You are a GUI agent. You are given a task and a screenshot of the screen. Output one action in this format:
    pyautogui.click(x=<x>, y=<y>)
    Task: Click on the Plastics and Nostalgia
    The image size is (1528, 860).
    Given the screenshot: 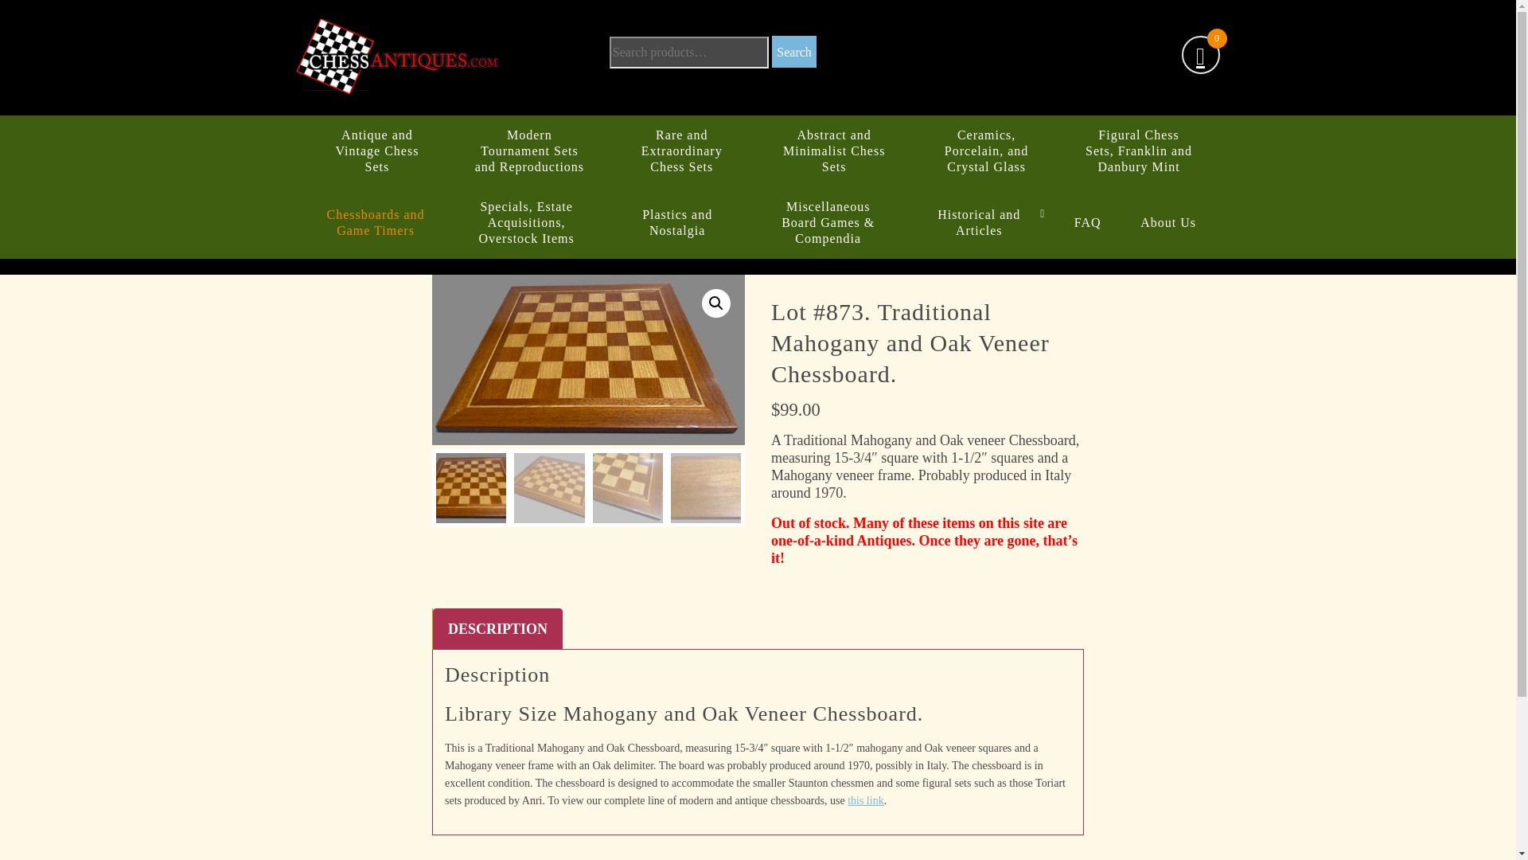 What is the action you would take?
    pyautogui.click(x=677, y=223)
    